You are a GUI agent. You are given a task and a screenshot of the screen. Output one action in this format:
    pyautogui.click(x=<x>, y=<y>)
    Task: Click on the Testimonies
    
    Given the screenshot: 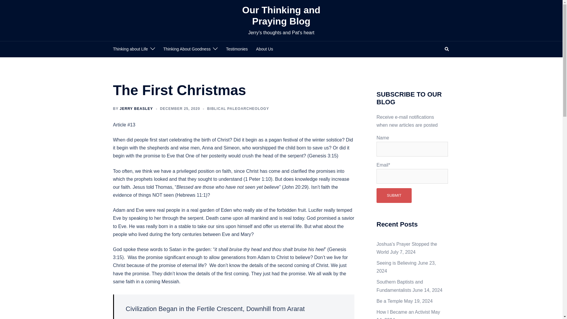 What is the action you would take?
    pyautogui.click(x=237, y=49)
    